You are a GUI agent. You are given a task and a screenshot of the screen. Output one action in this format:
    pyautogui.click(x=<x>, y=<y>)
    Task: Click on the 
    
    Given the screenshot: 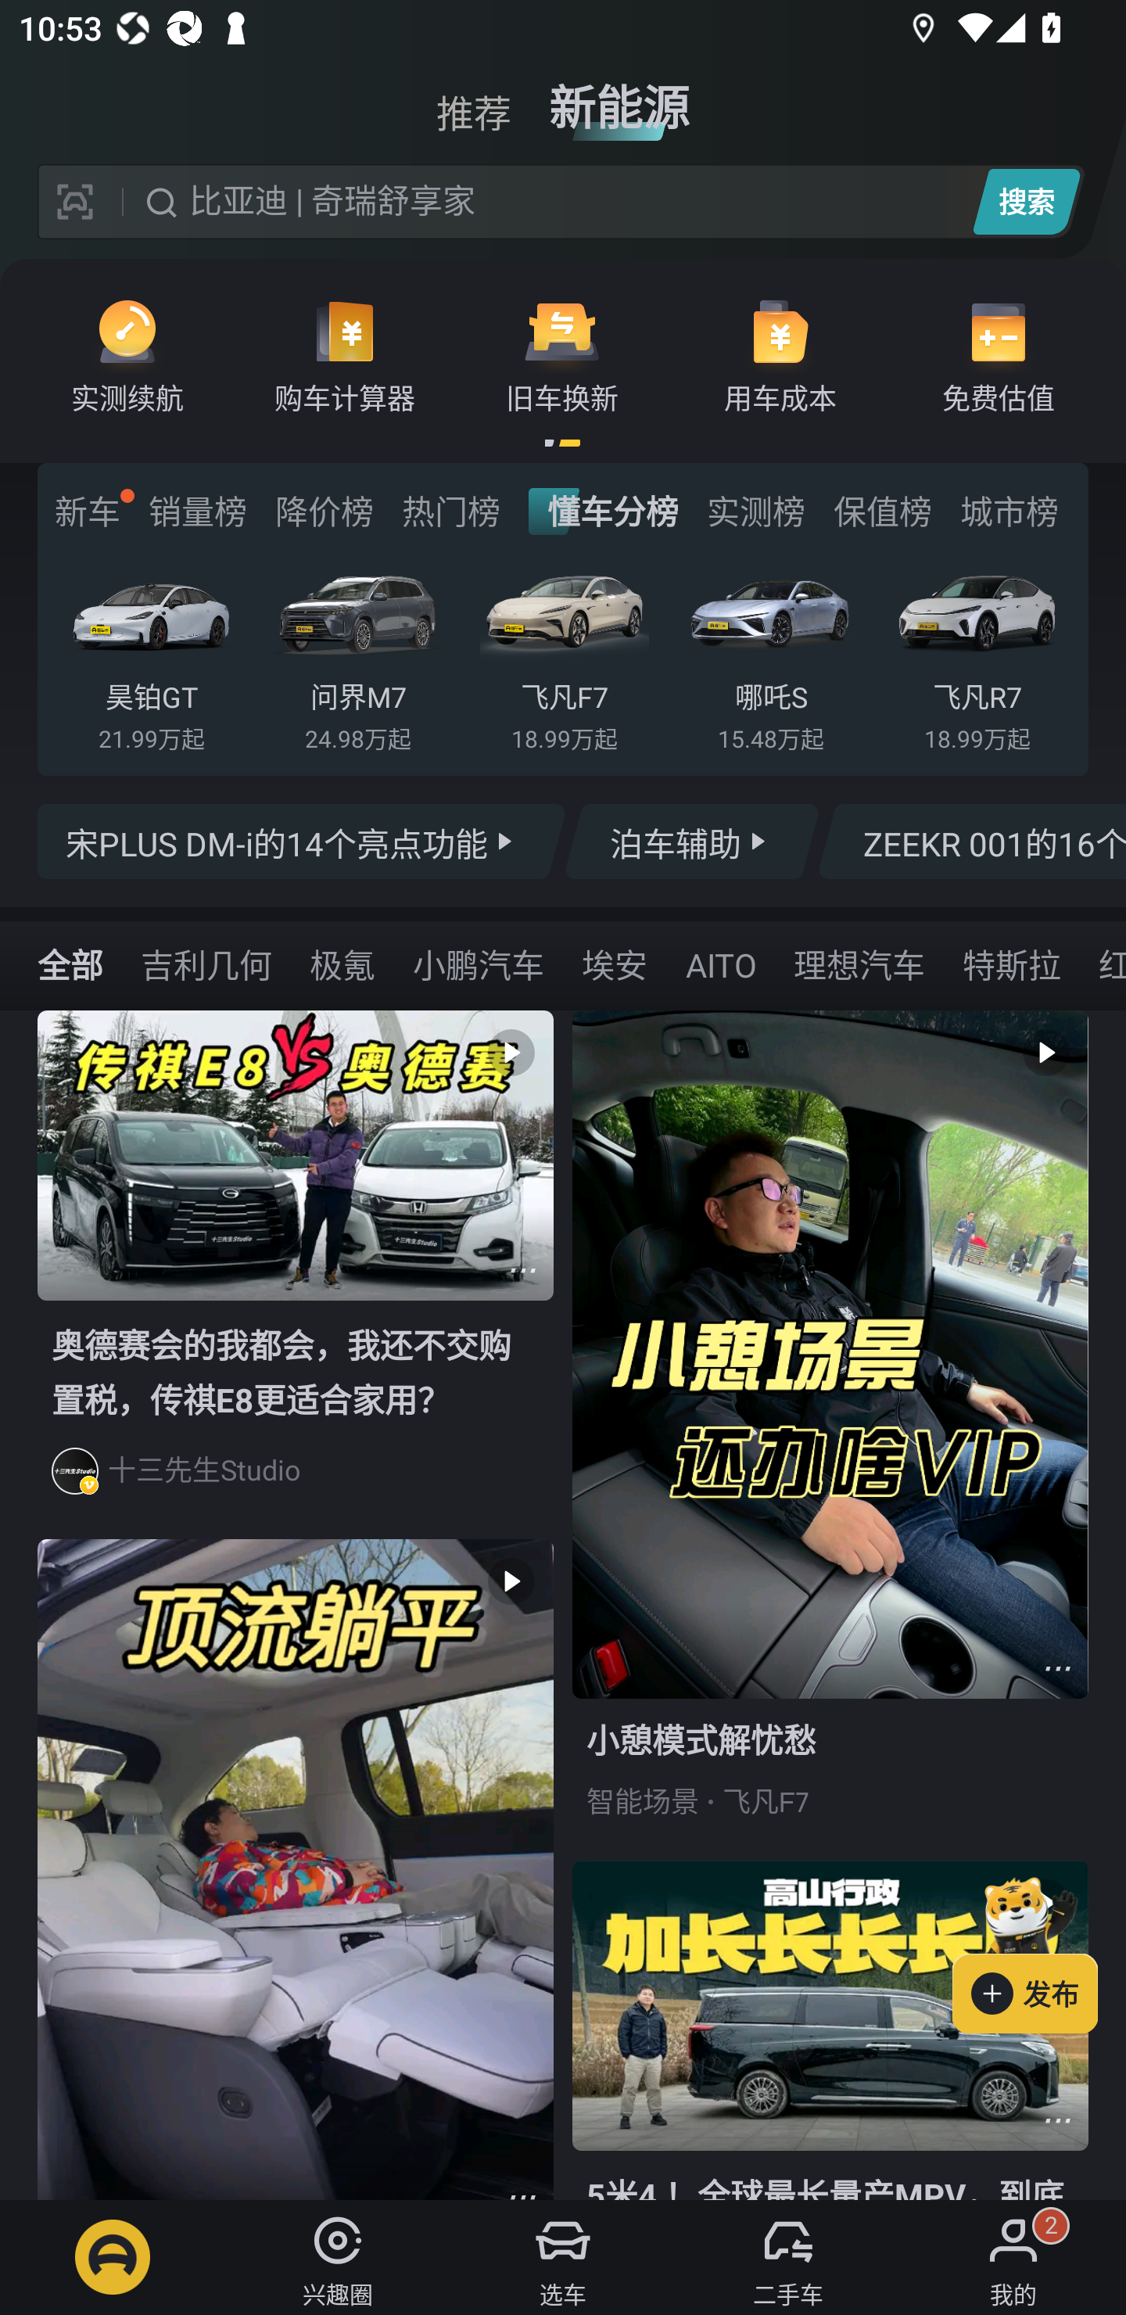 What is the action you would take?
    pyautogui.click(x=522, y=1270)
    